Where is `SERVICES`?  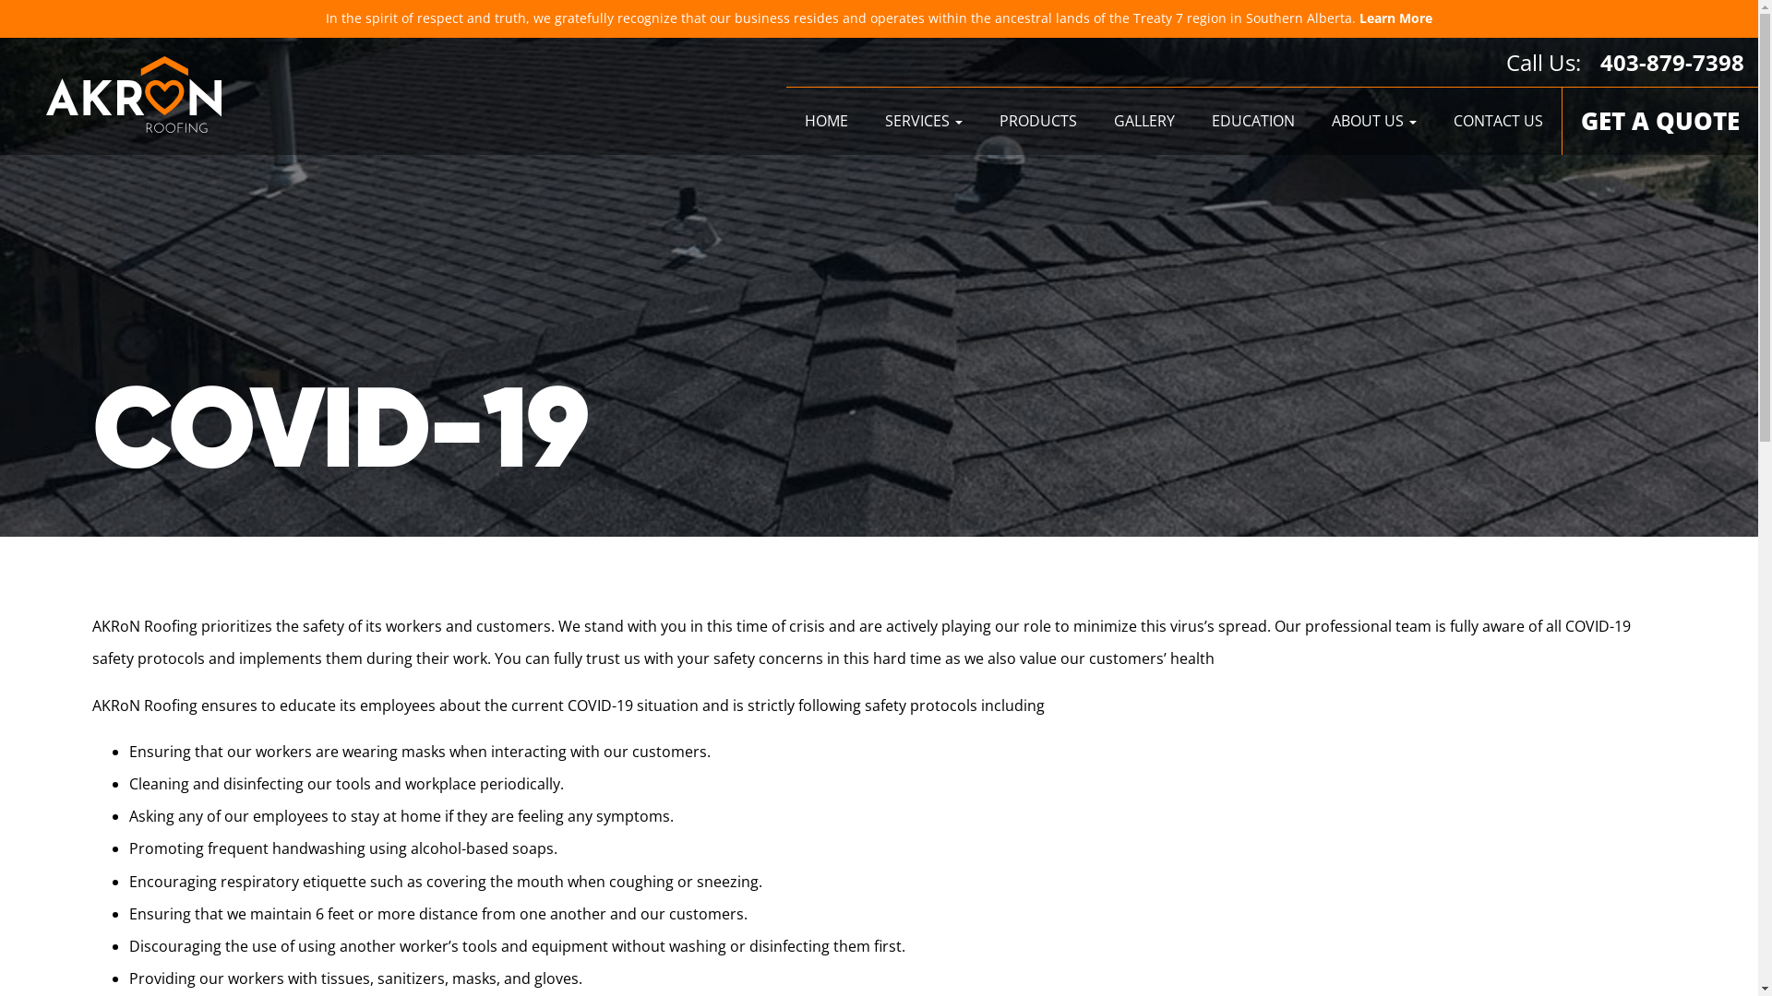
SERVICES is located at coordinates (924, 122).